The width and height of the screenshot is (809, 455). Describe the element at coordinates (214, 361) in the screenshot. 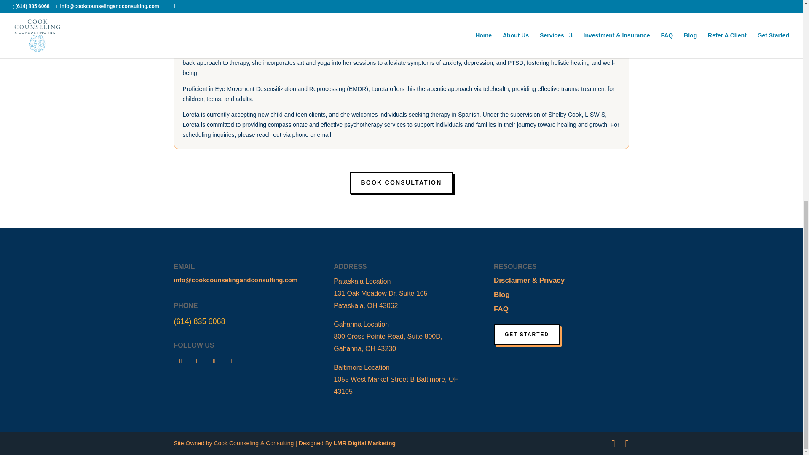

I see `Follow on LinkedIn` at that location.